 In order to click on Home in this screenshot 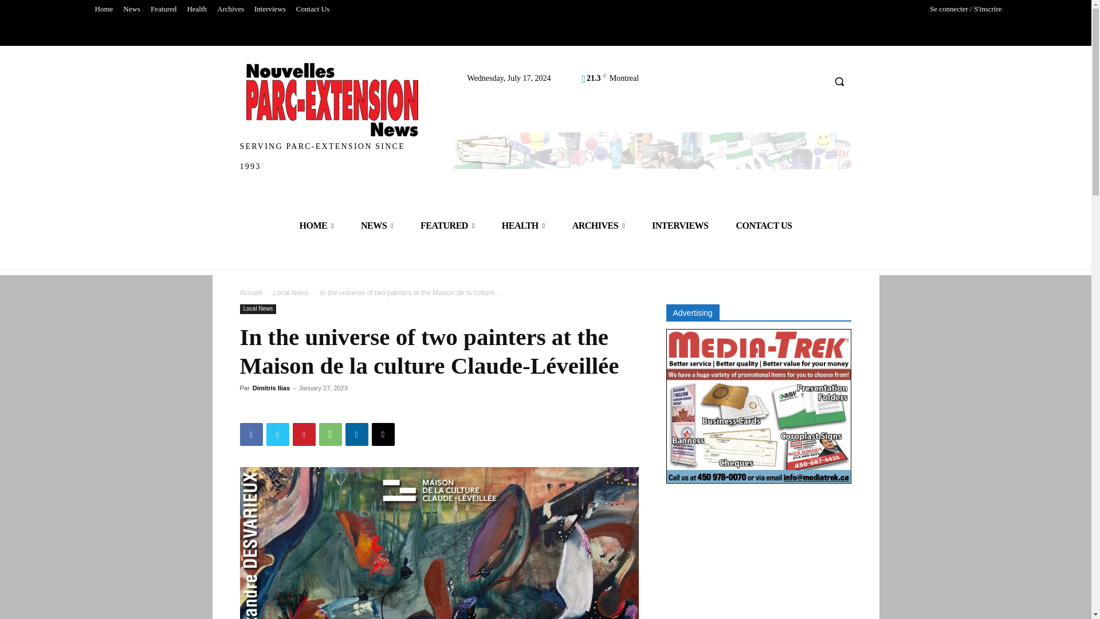, I will do `click(103, 9)`.